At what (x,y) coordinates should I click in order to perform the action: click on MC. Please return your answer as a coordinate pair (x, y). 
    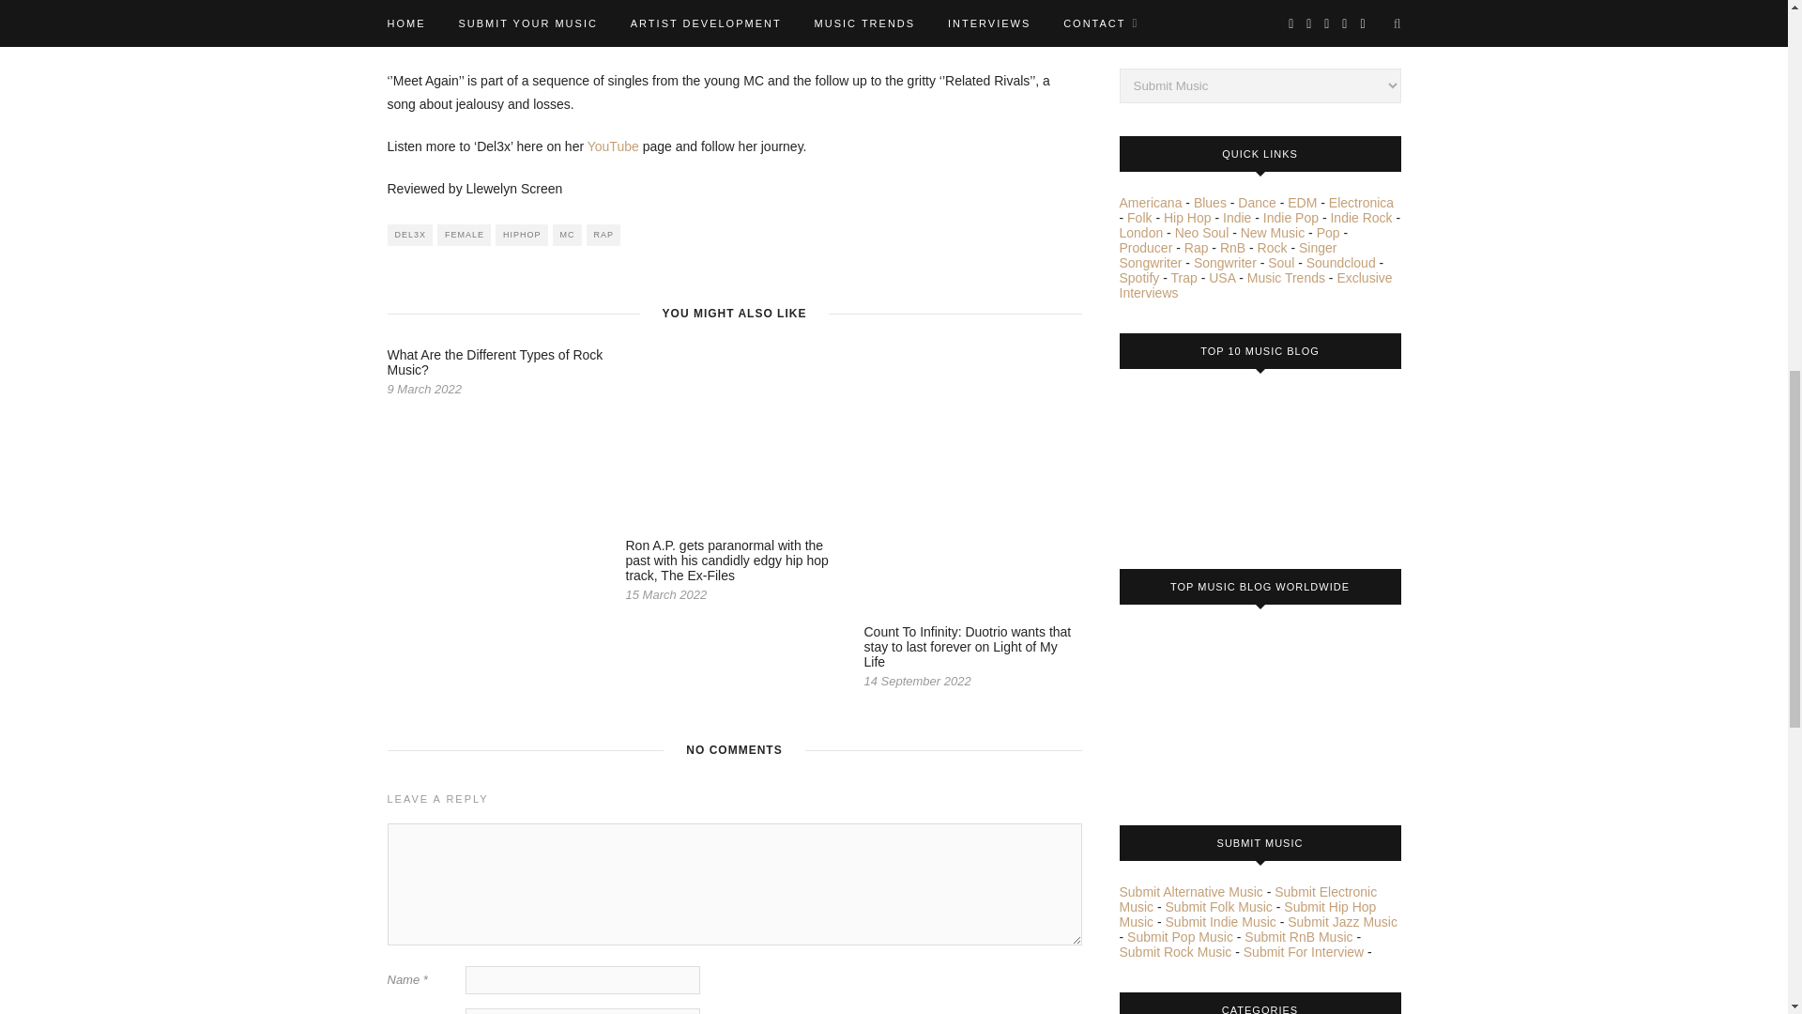
    Looking at the image, I should click on (567, 235).